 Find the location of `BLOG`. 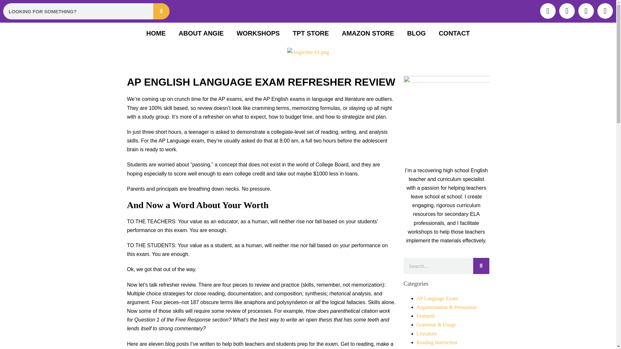

BLOG is located at coordinates (416, 33).